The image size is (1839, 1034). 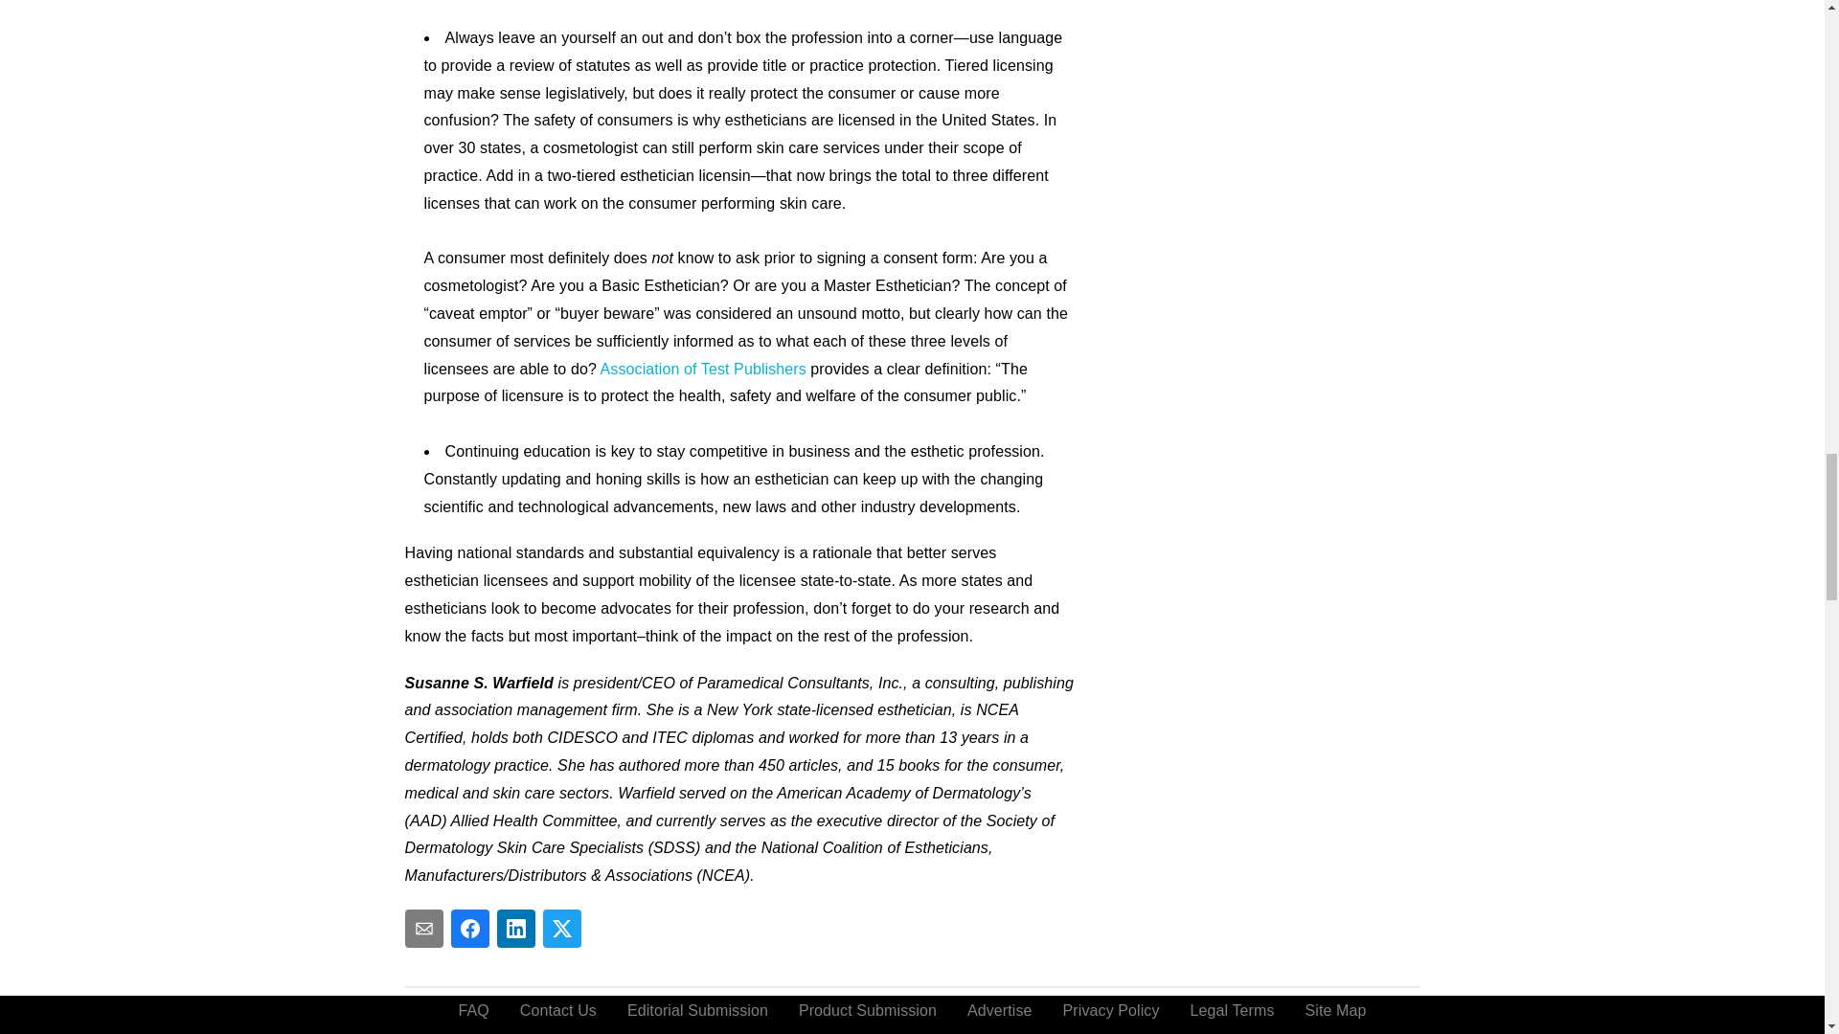 I want to click on Share To twitter, so click(x=561, y=929).